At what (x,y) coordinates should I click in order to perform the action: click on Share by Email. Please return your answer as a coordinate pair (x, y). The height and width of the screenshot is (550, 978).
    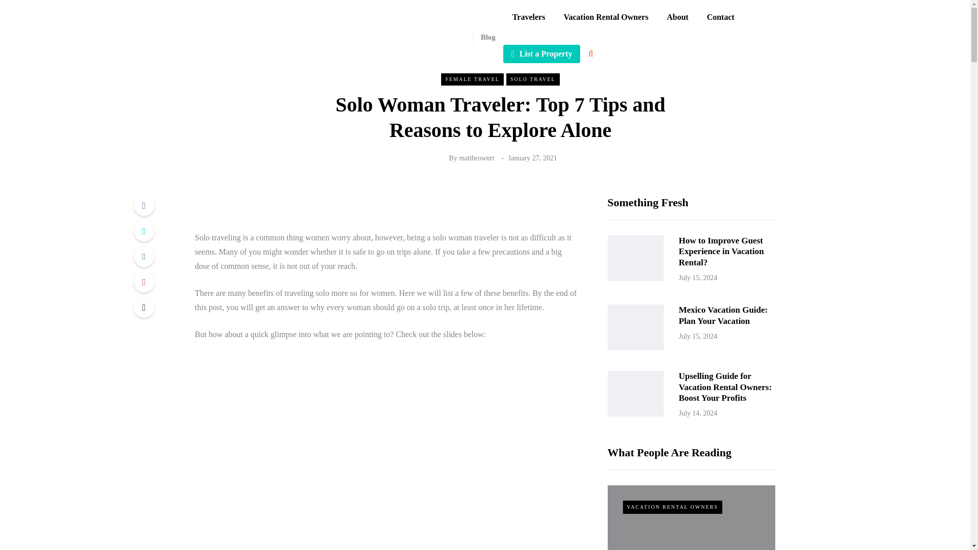
    Looking at the image, I should click on (143, 308).